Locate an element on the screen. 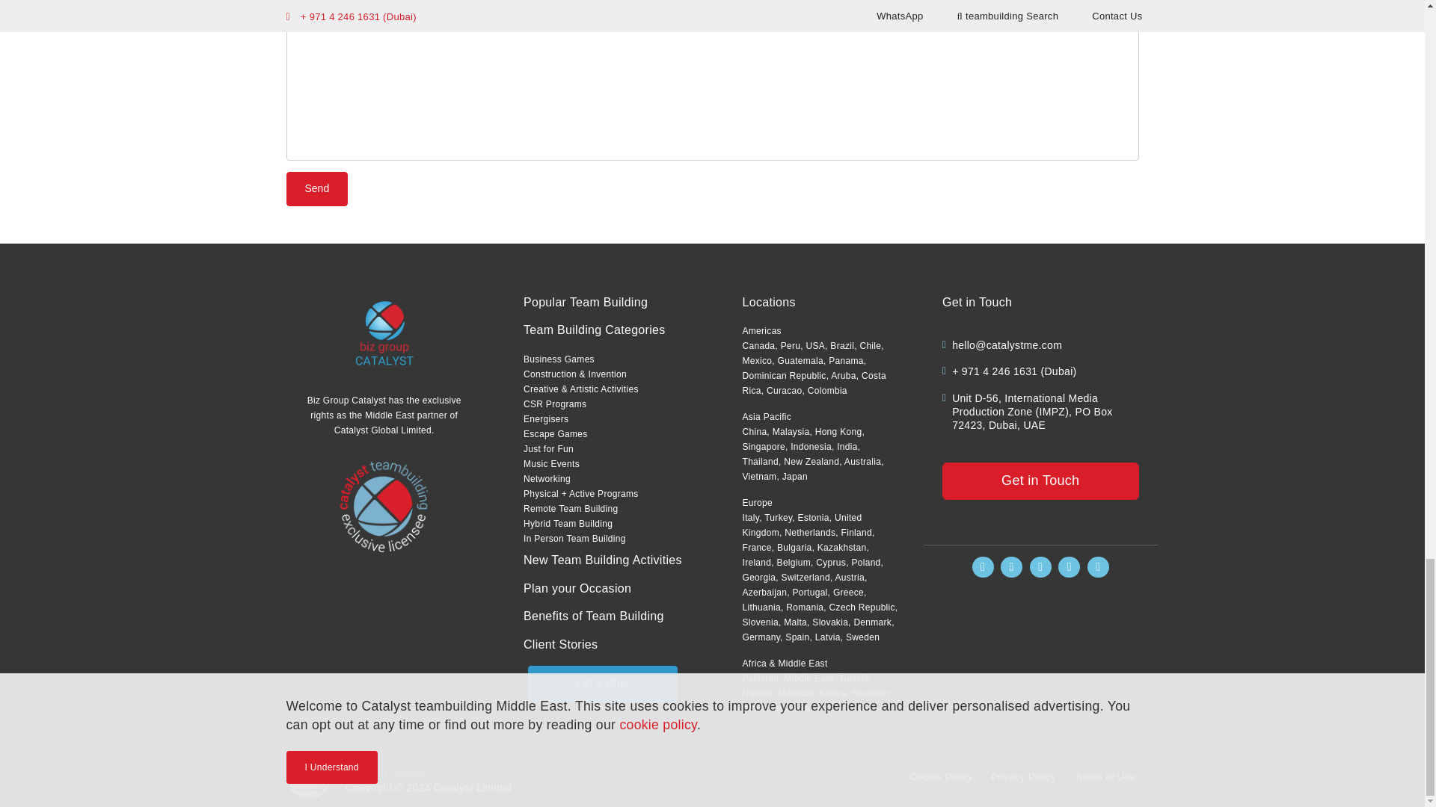  Follow us on Twitter is located at coordinates (1069, 568).